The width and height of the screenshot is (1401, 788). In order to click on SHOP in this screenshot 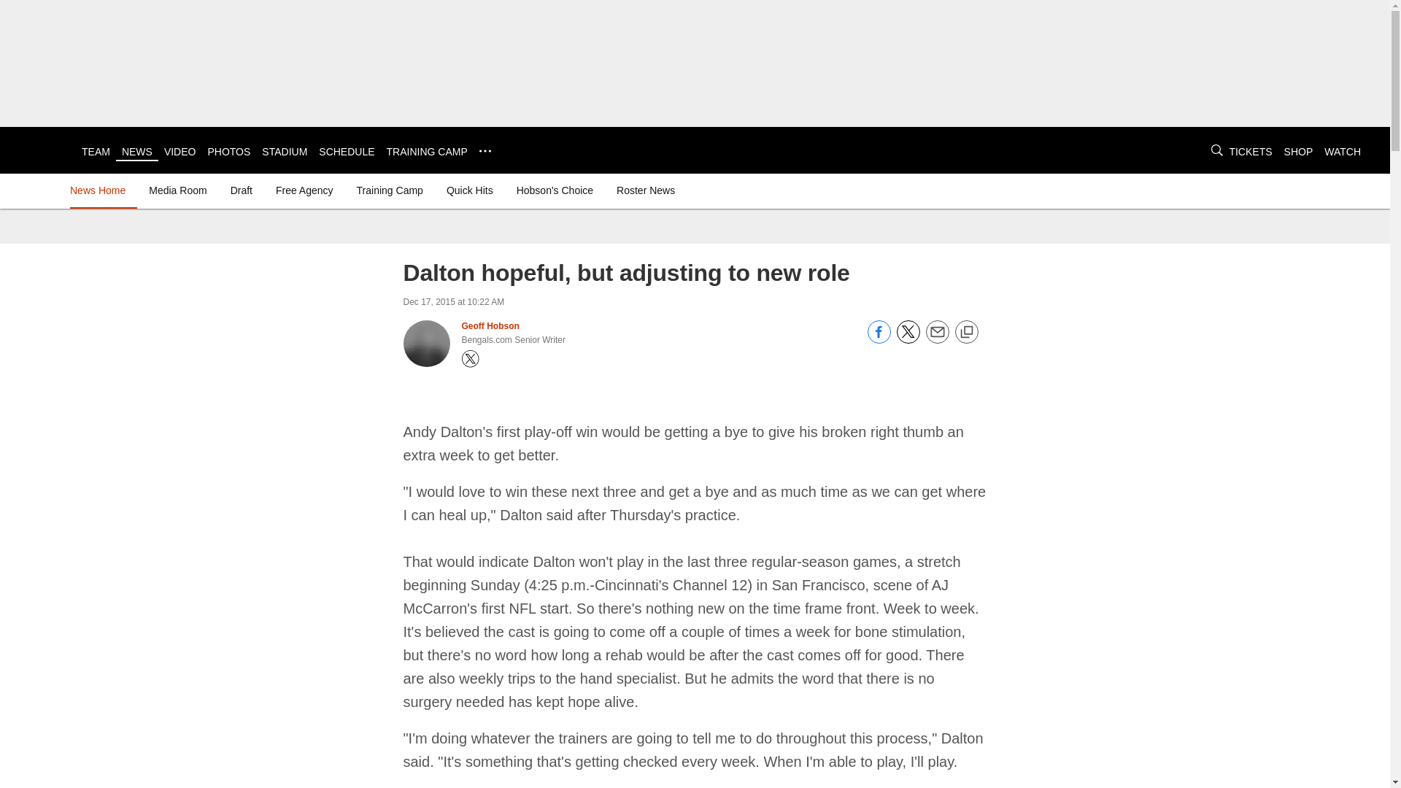, I will do `click(1299, 152)`.